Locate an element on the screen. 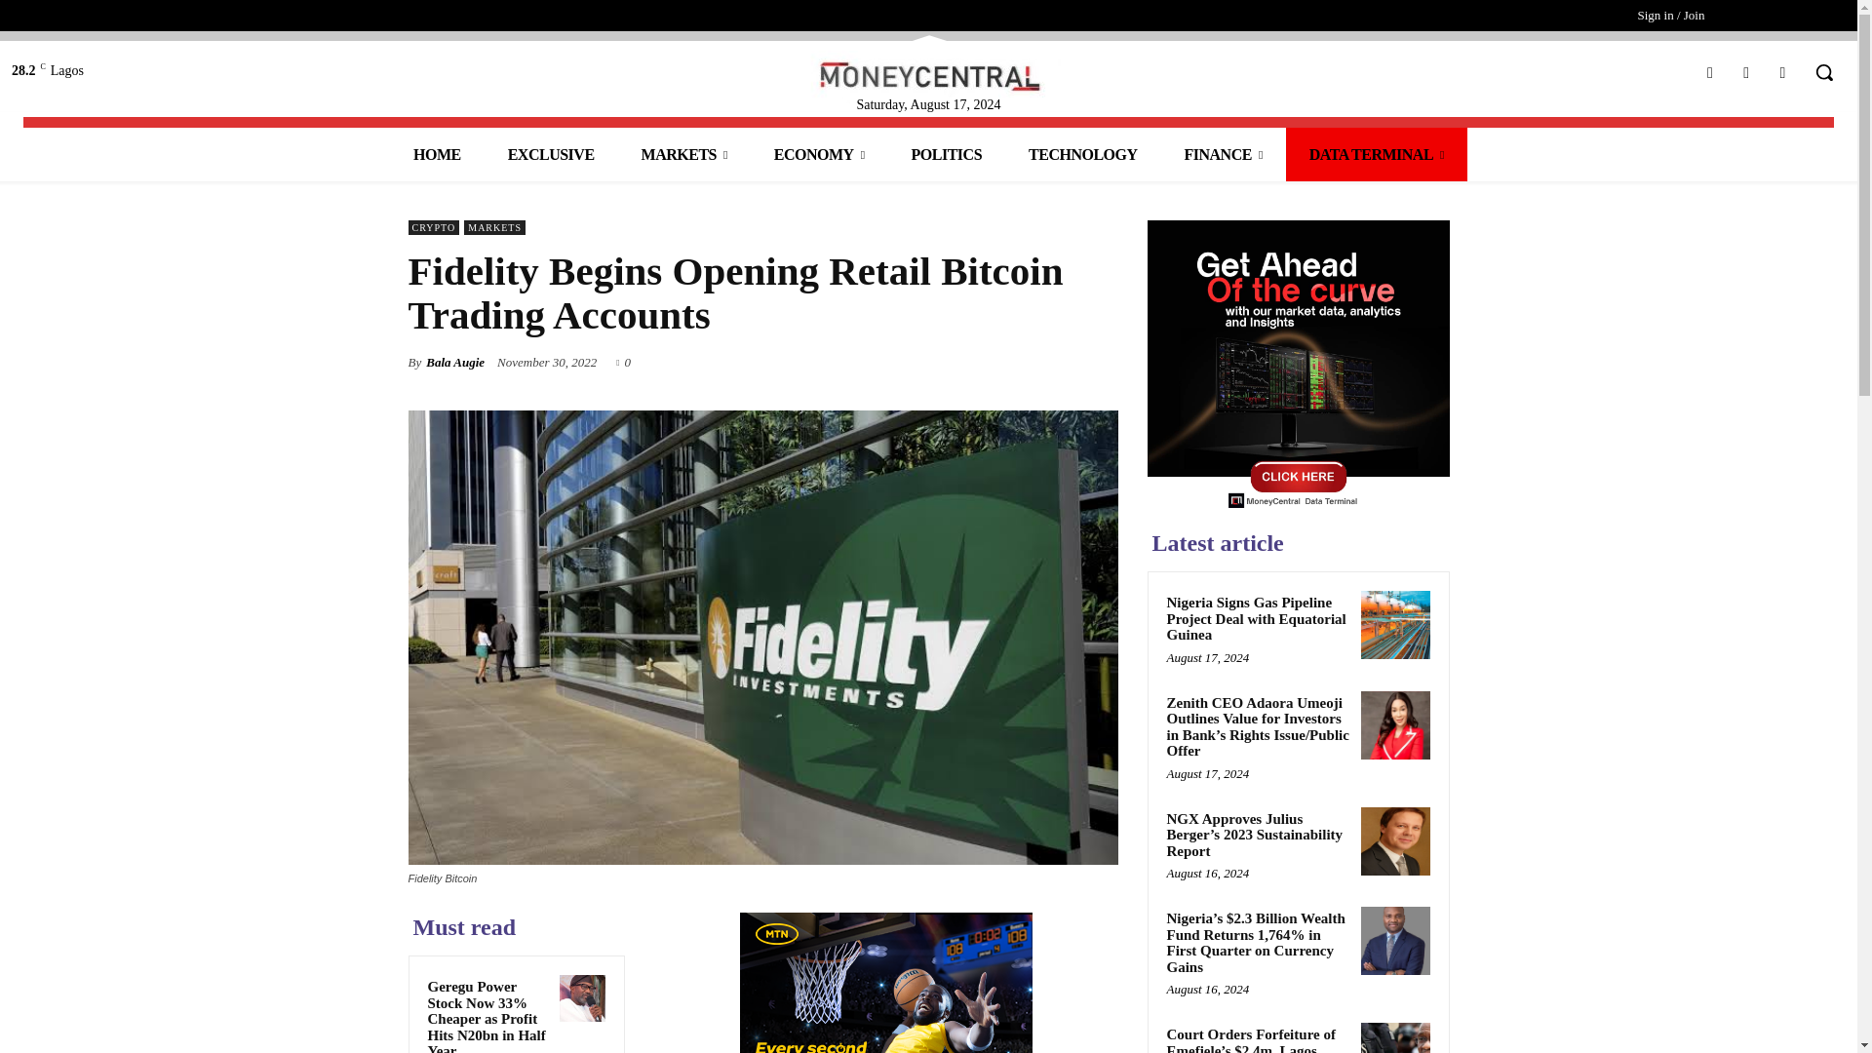 The image size is (1872, 1053). MARKETS is located at coordinates (683, 154).